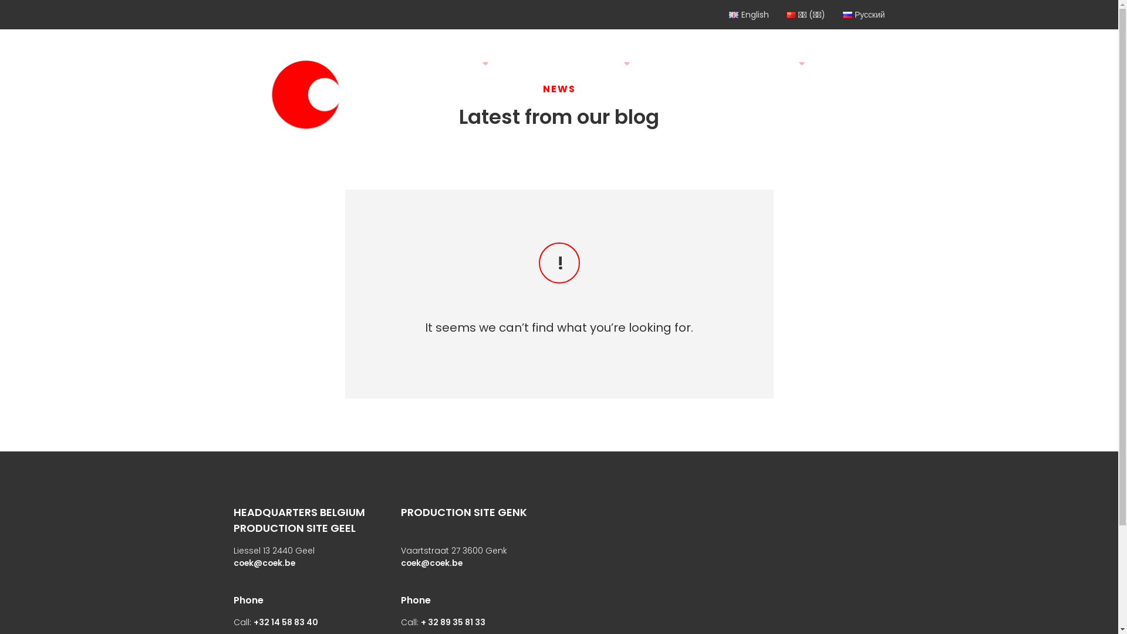 The width and height of the screenshot is (1127, 634). What do you see at coordinates (453, 623) in the screenshot?
I see `+ 32 89 35 81 33` at bounding box center [453, 623].